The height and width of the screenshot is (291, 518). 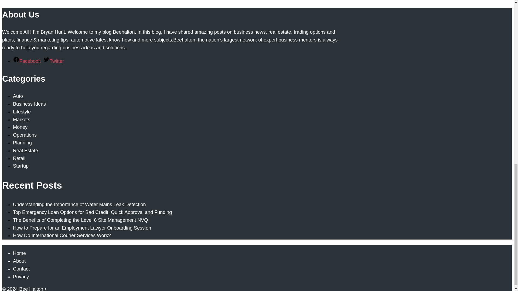 What do you see at coordinates (22, 112) in the screenshot?
I see `Lifestyle` at bounding box center [22, 112].